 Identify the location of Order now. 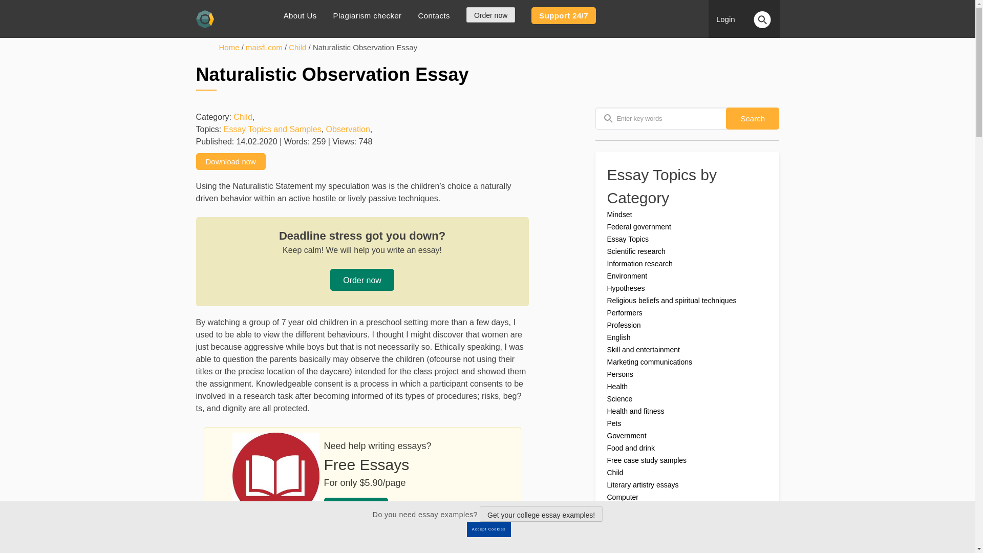
(362, 280).